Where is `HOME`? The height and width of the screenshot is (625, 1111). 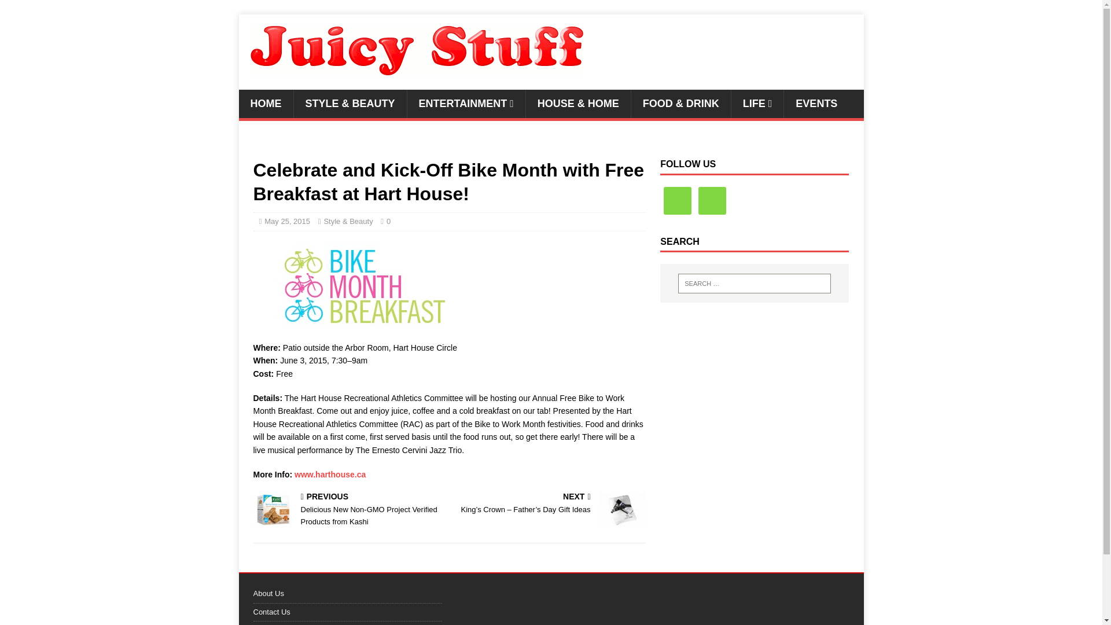
HOME is located at coordinates (266, 104).